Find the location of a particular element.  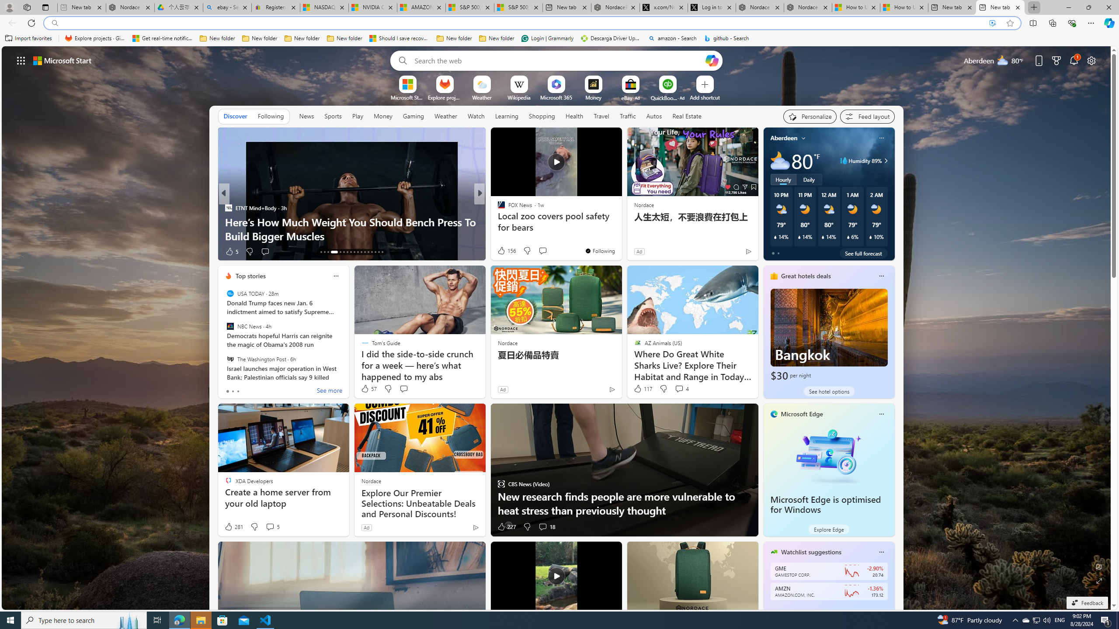

Personalize your feed" is located at coordinates (810, 116).